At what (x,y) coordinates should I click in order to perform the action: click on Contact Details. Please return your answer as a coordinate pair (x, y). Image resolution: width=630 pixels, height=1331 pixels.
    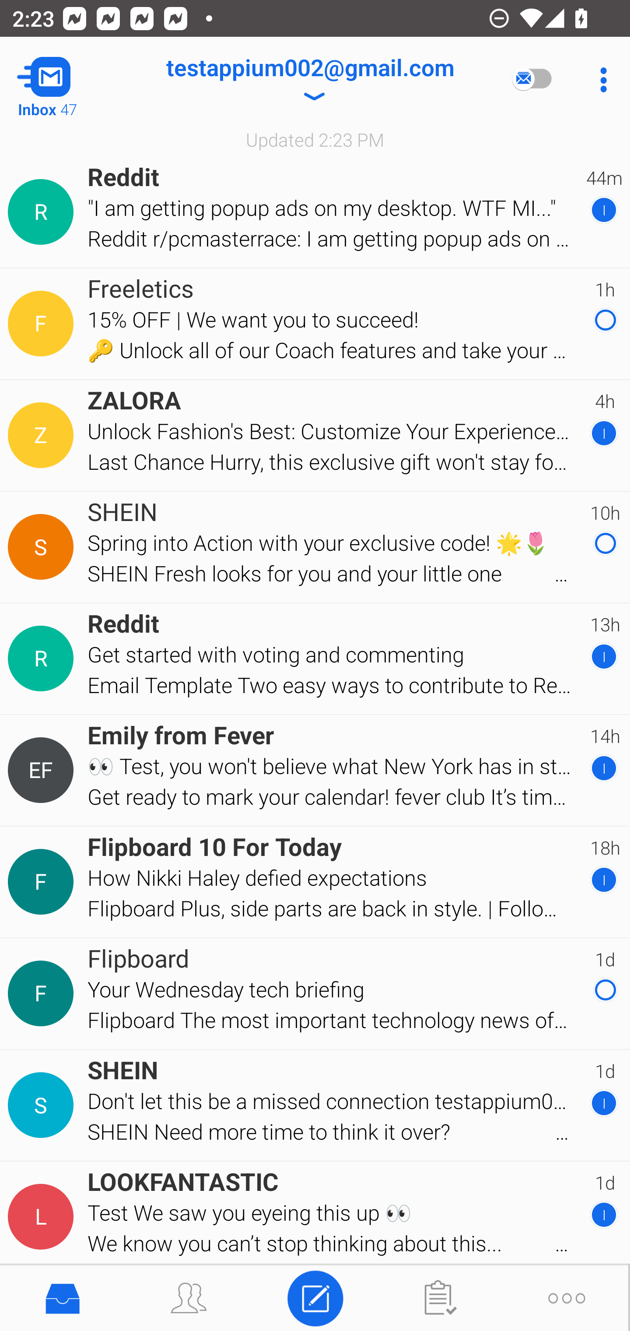
    Looking at the image, I should click on (43, 436).